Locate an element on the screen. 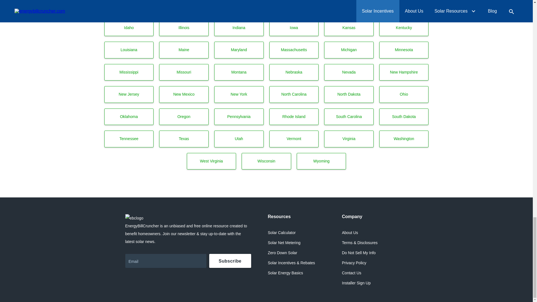  Louisiana is located at coordinates (129, 50).